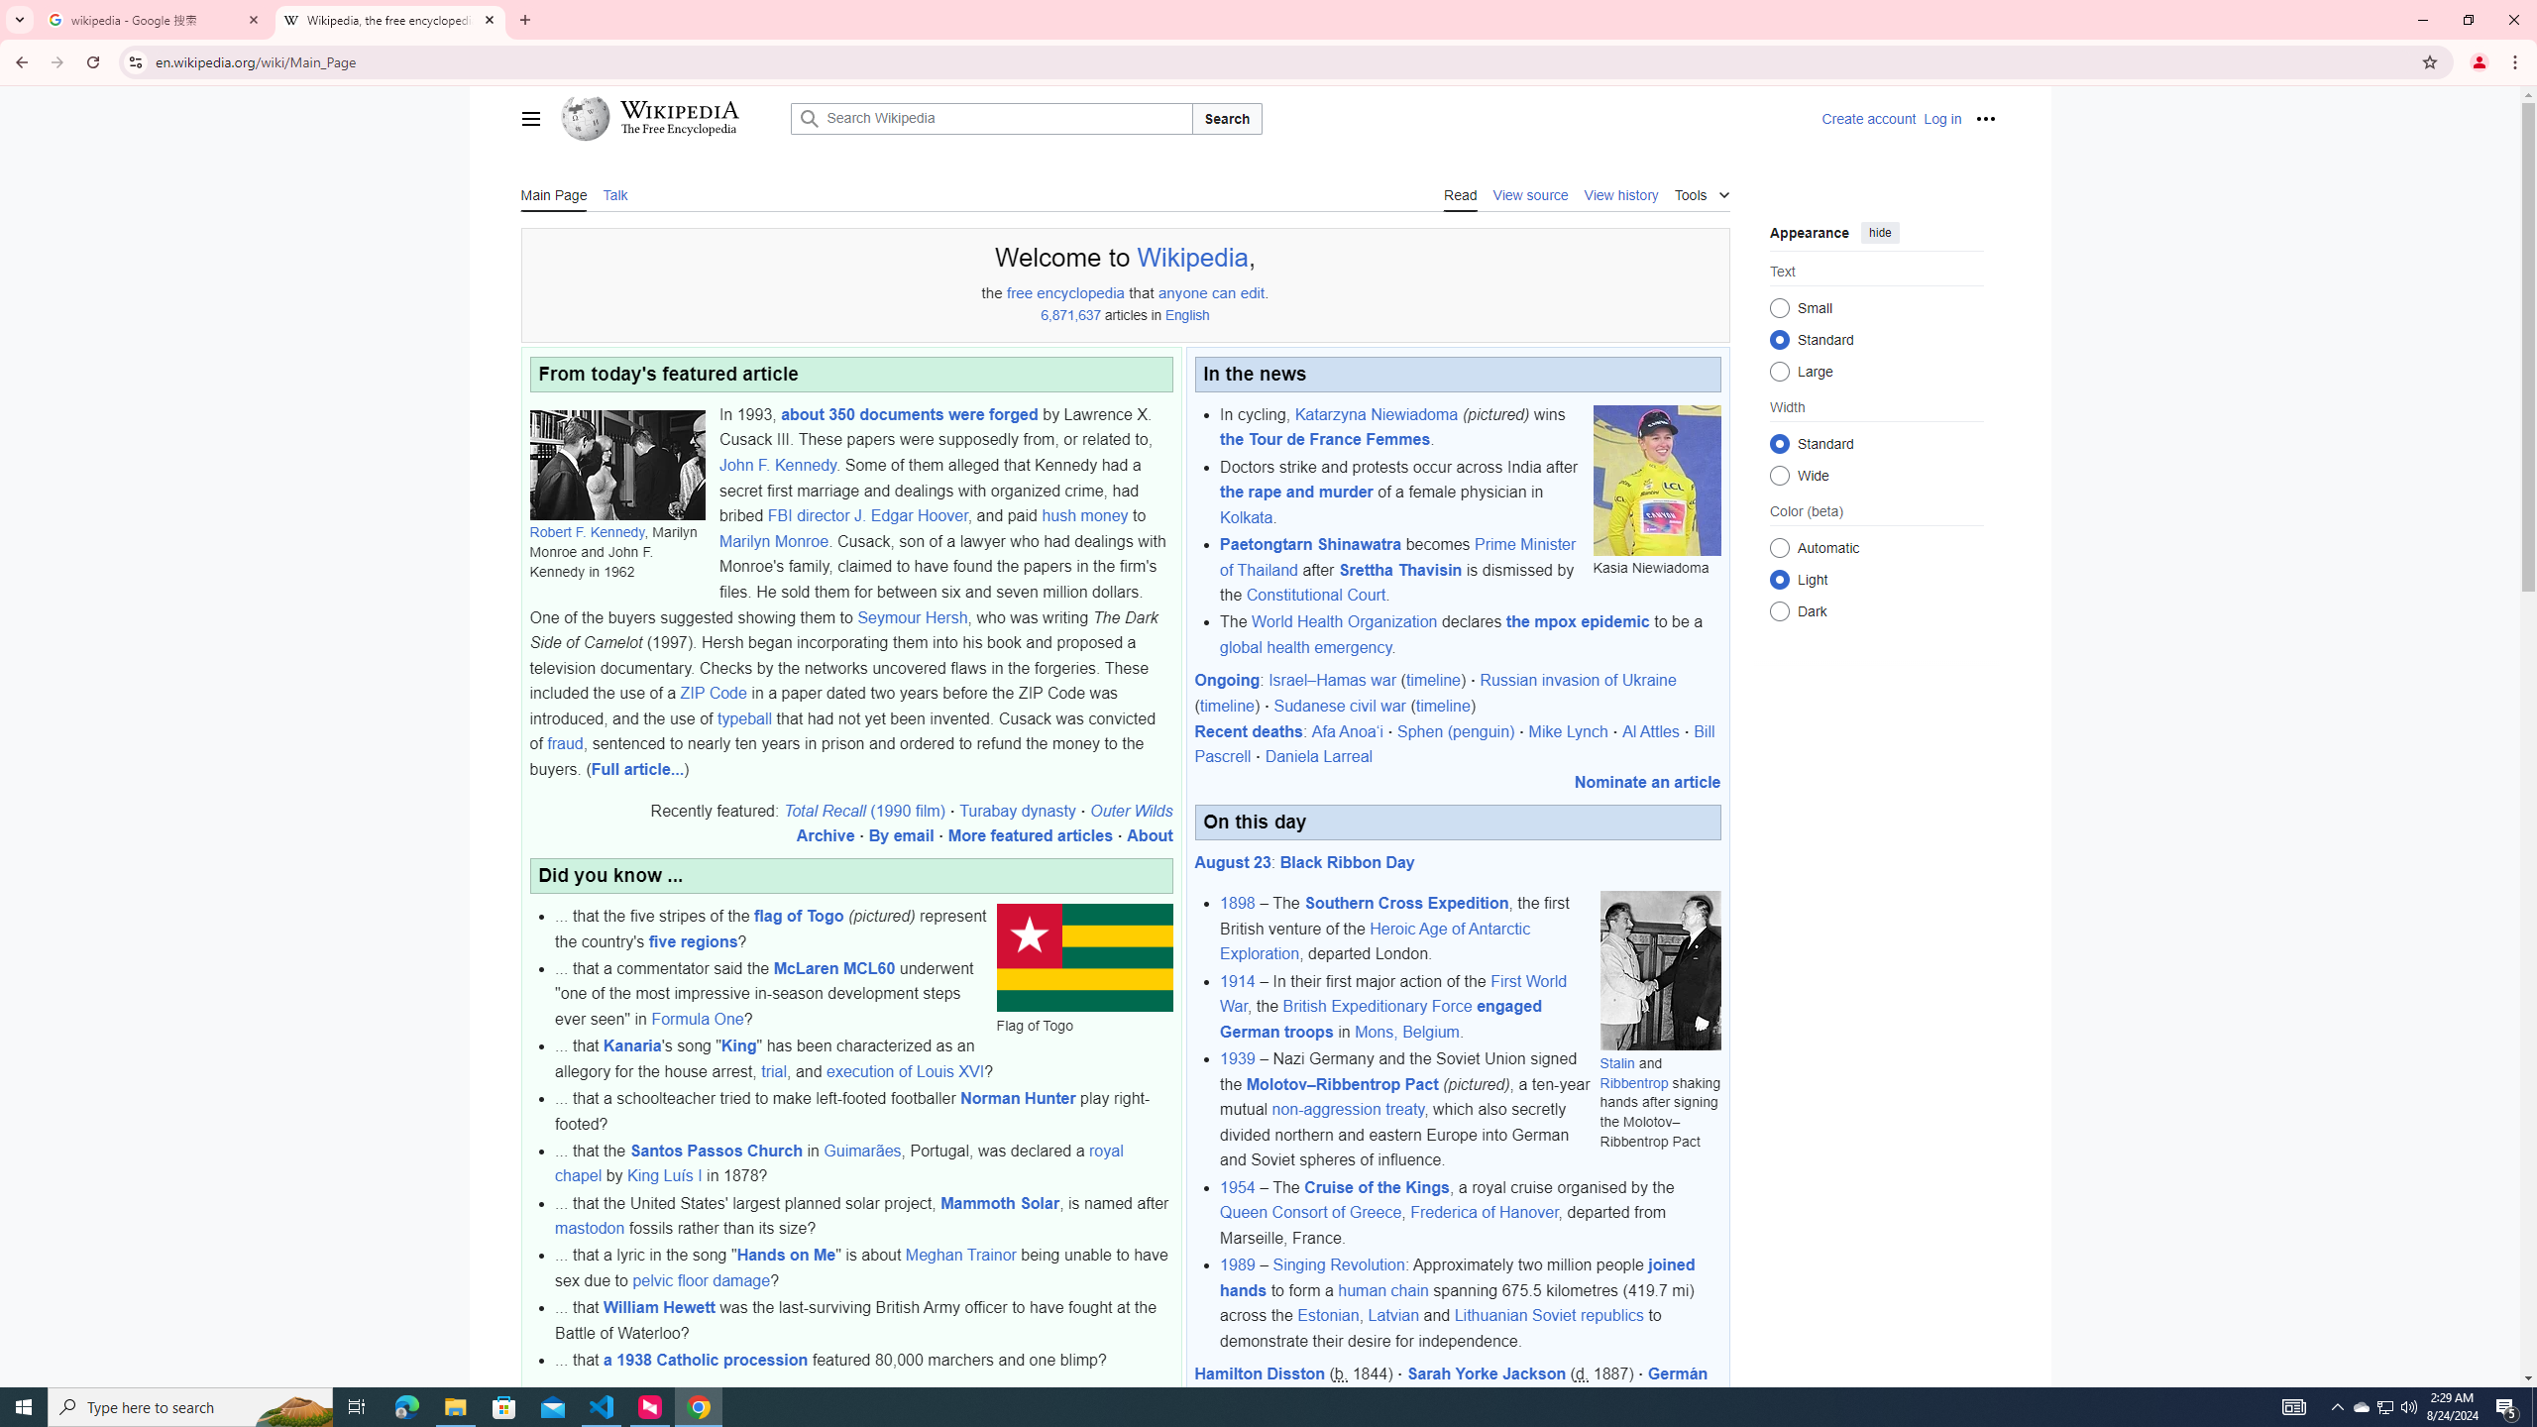 This screenshot has width=2537, height=1427. Describe the element at coordinates (773, 1070) in the screenshot. I see `trial` at that location.